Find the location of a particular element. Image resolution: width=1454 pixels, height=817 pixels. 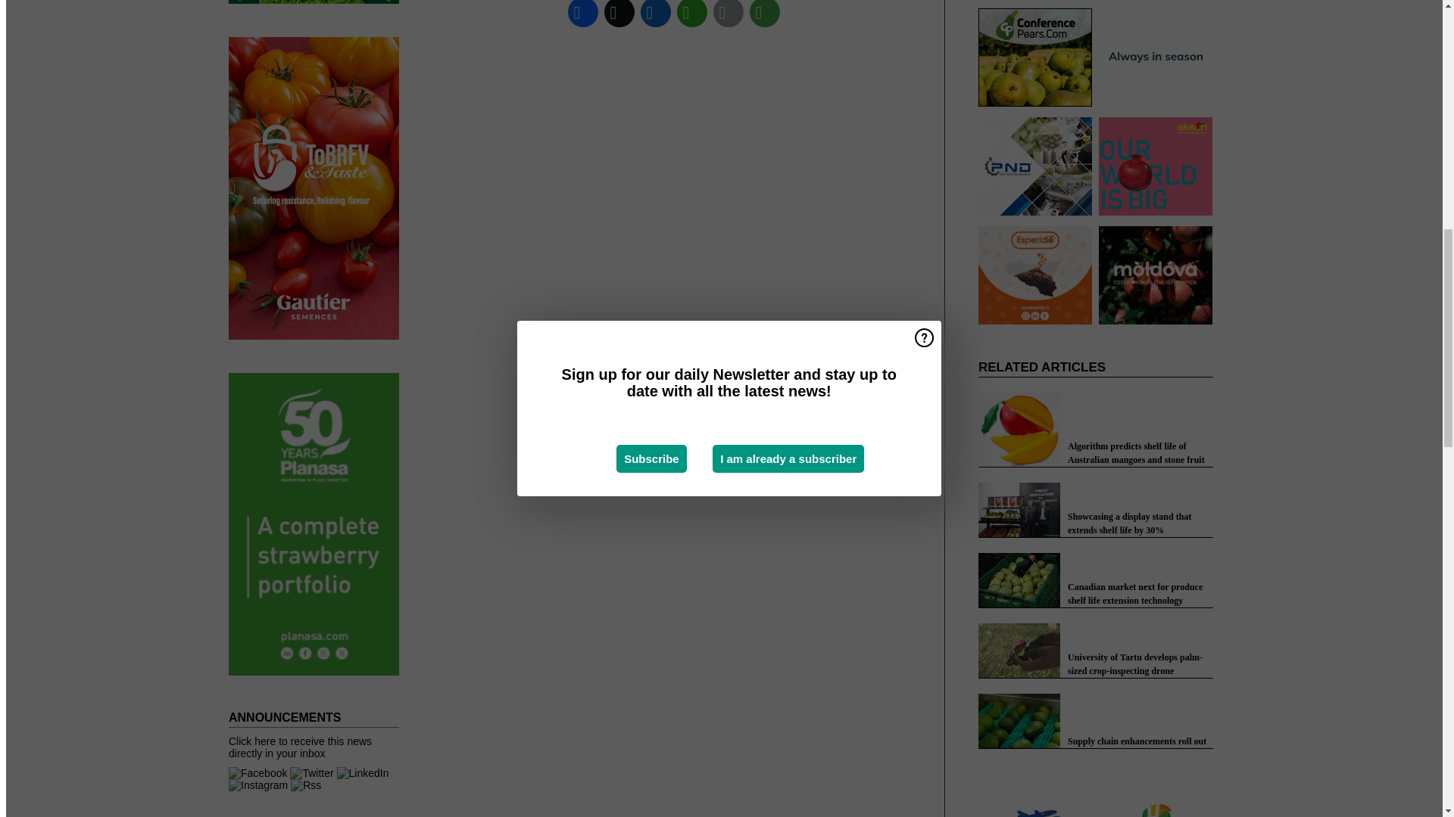

LinkedIn is located at coordinates (656, 15).